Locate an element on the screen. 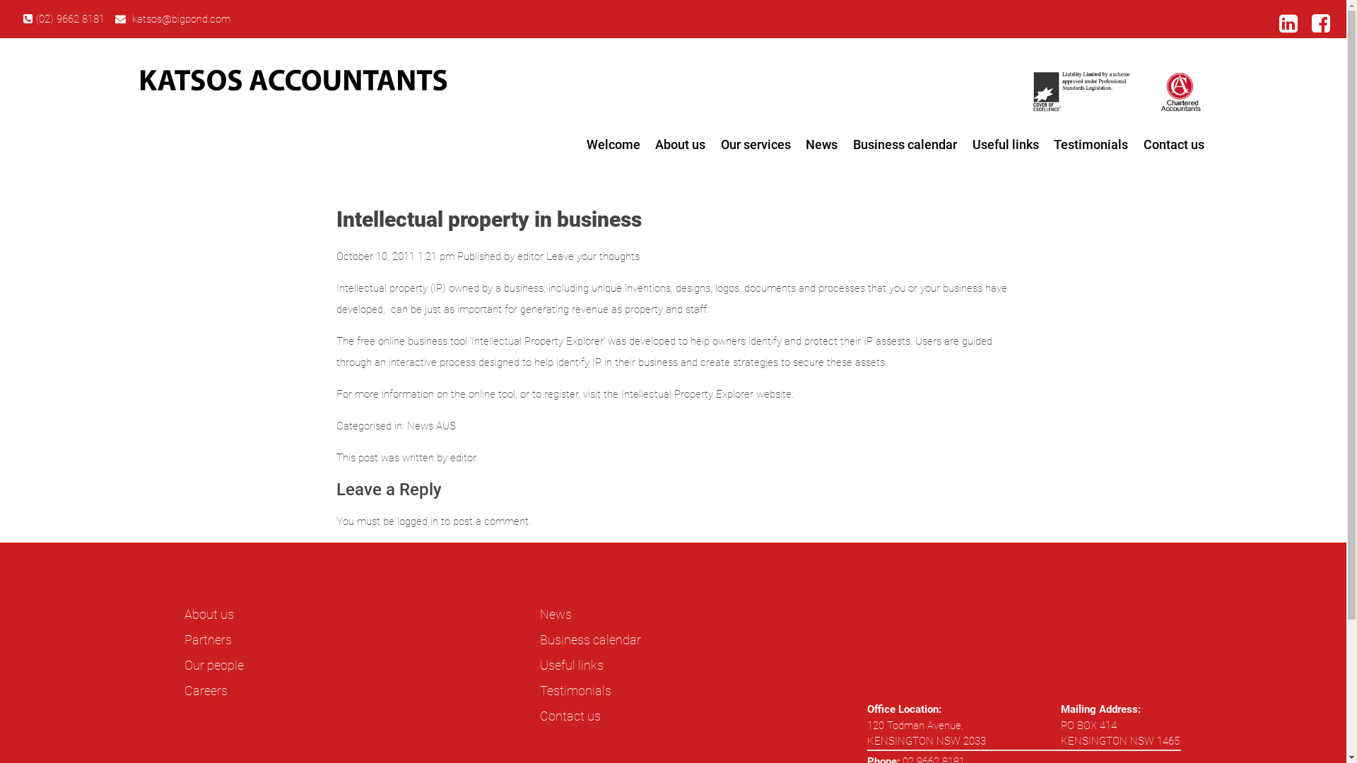 The image size is (1357, 763). News is located at coordinates (823, 145).